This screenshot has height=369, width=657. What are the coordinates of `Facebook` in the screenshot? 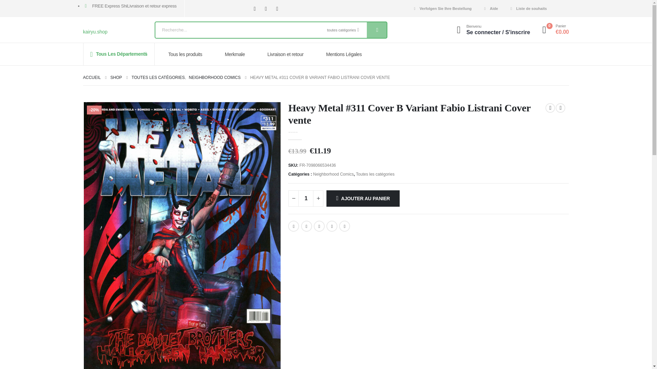 It's located at (255, 8).